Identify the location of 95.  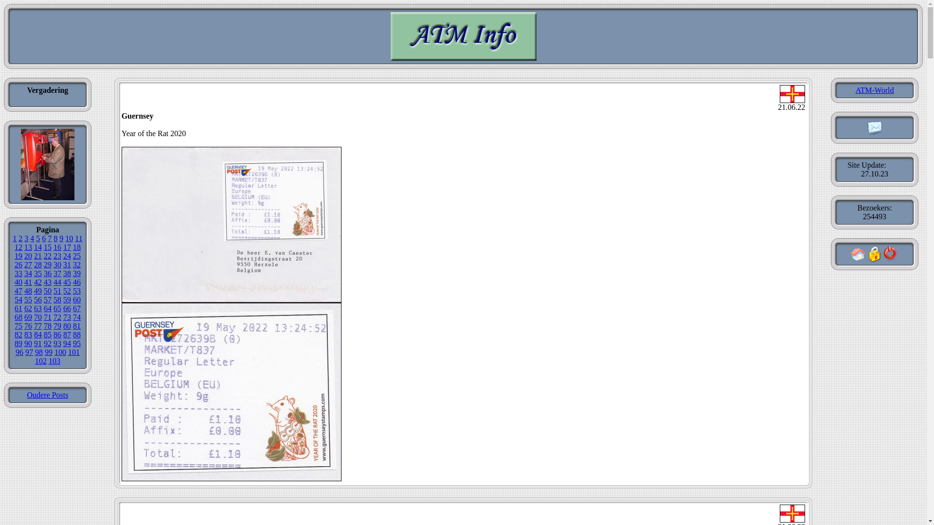
(77, 343).